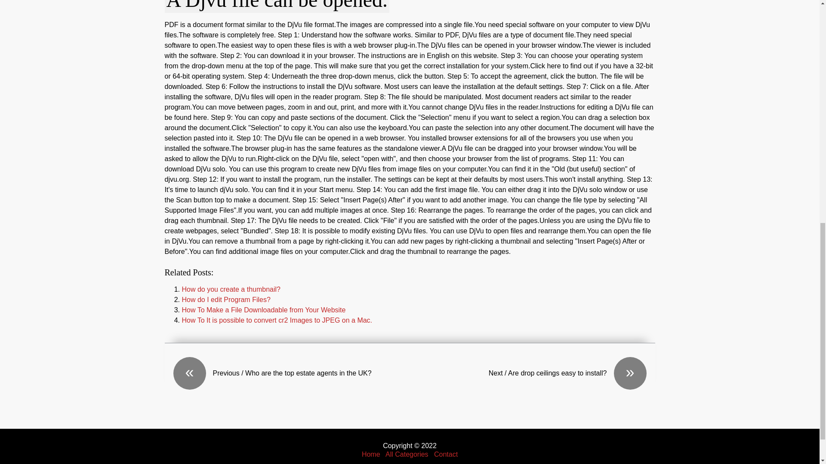 The height and width of the screenshot is (464, 826). I want to click on How do you create a thumbnail?, so click(231, 289).